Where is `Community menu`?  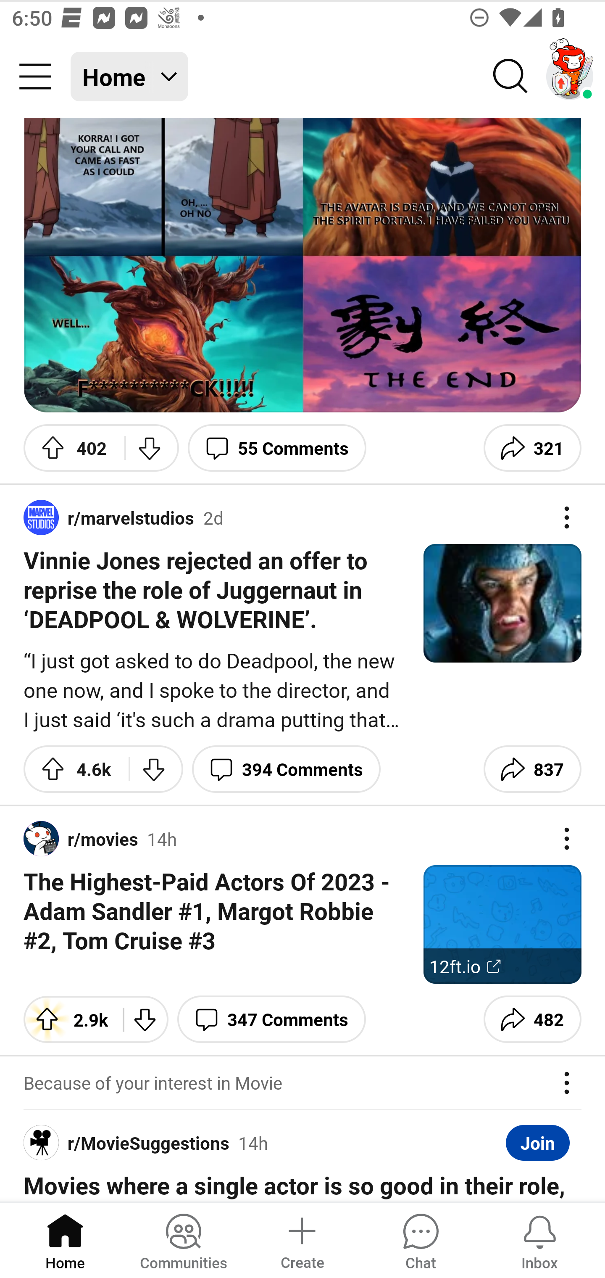 Community menu is located at coordinates (35, 77).